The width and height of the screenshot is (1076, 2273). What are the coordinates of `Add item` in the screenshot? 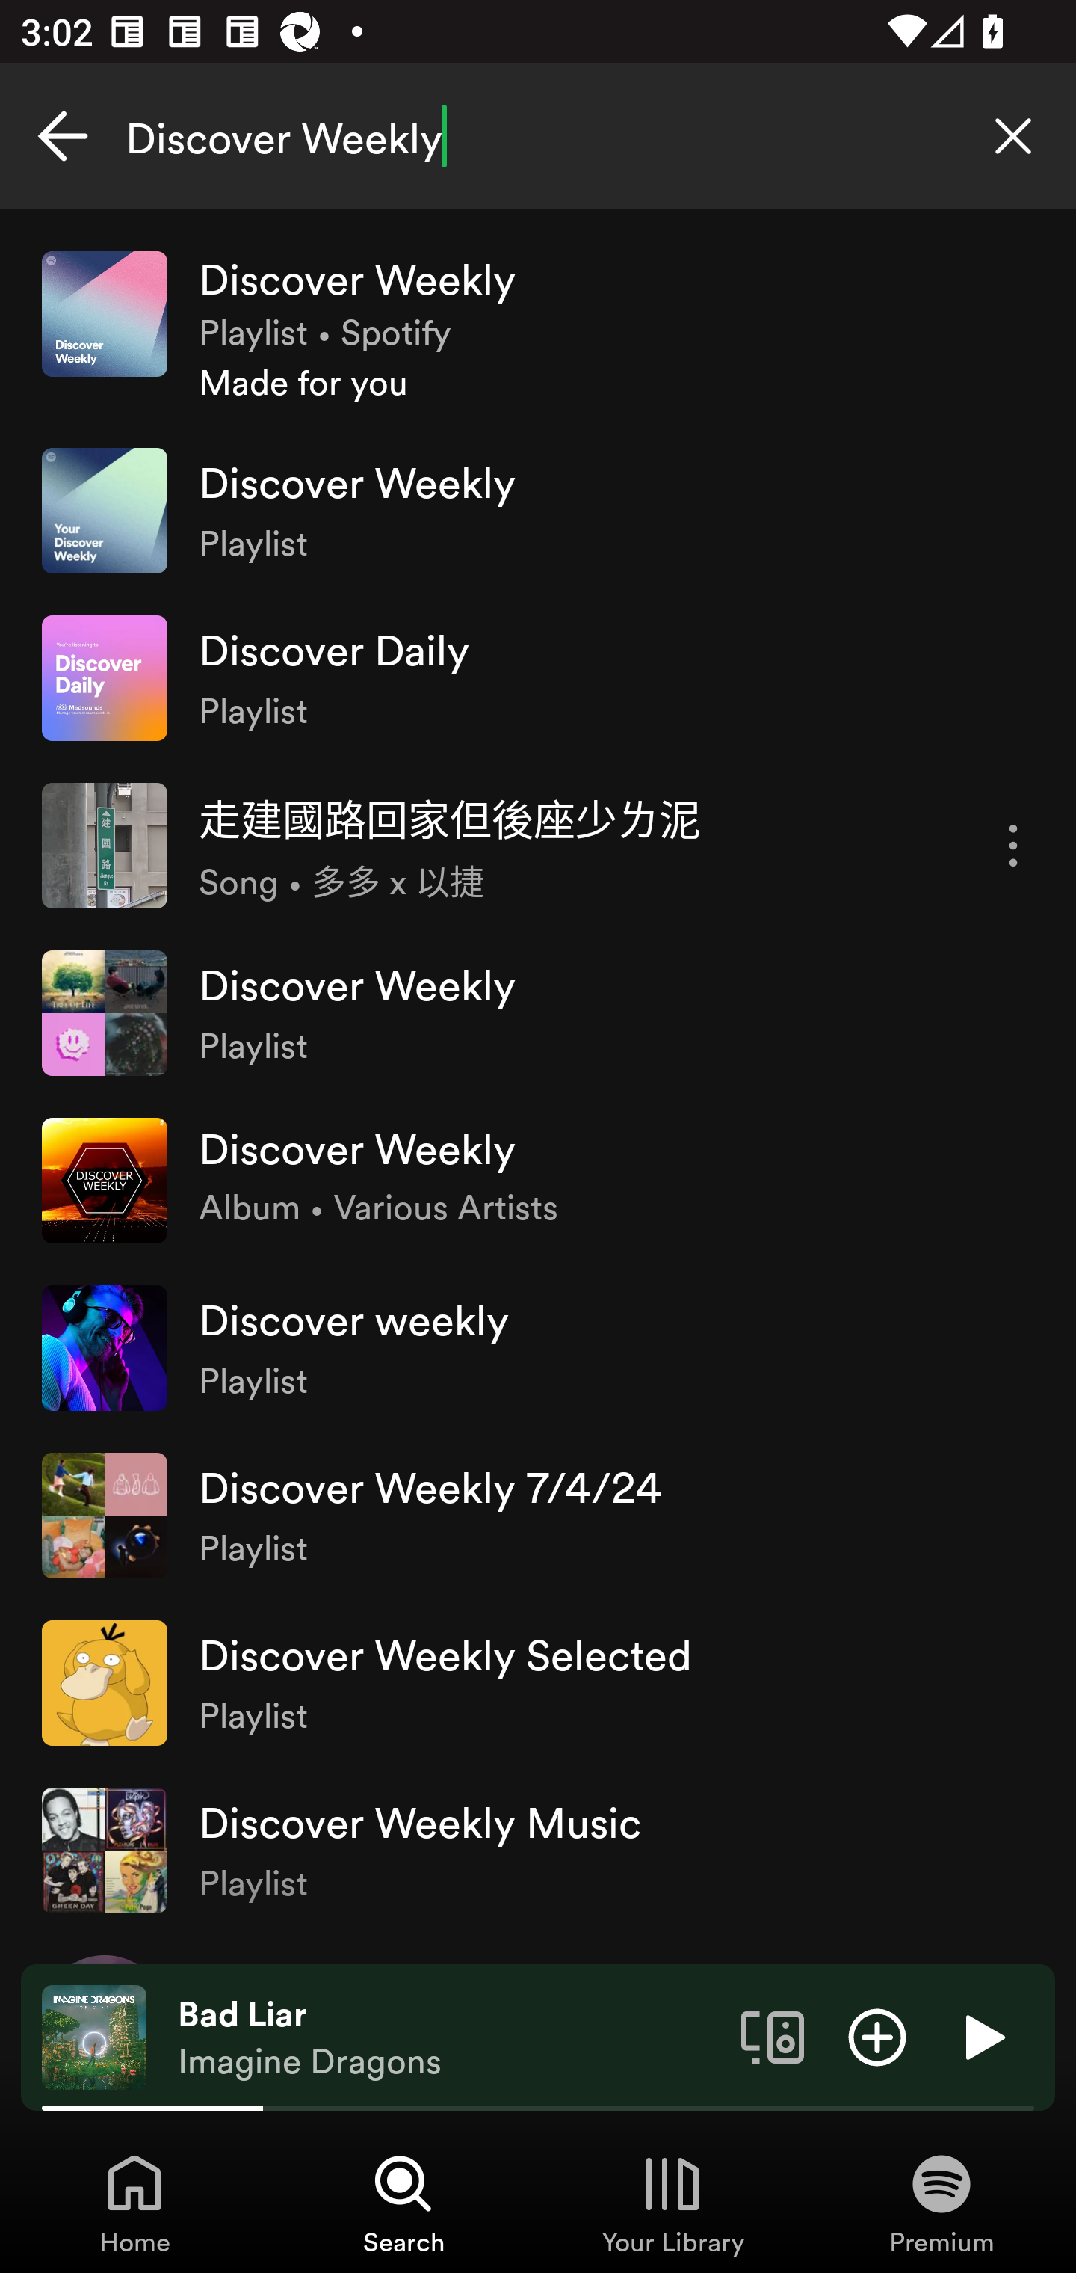 It's located at (877, 2036).